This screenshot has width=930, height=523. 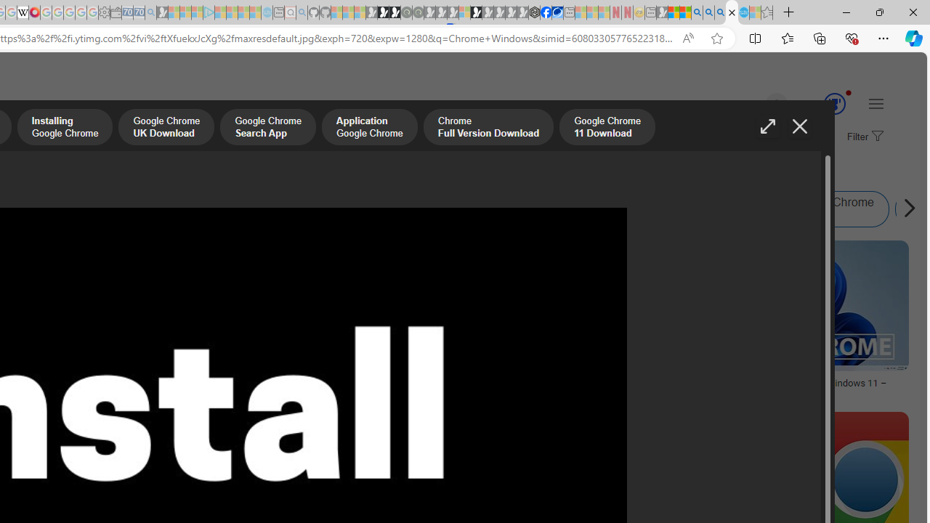 What do you see at coordinates (383, 13) in the screenshot?
I see `Play Zoo Boom in your browser | Games from Microsoft Start` at bounding box center [383, 13].